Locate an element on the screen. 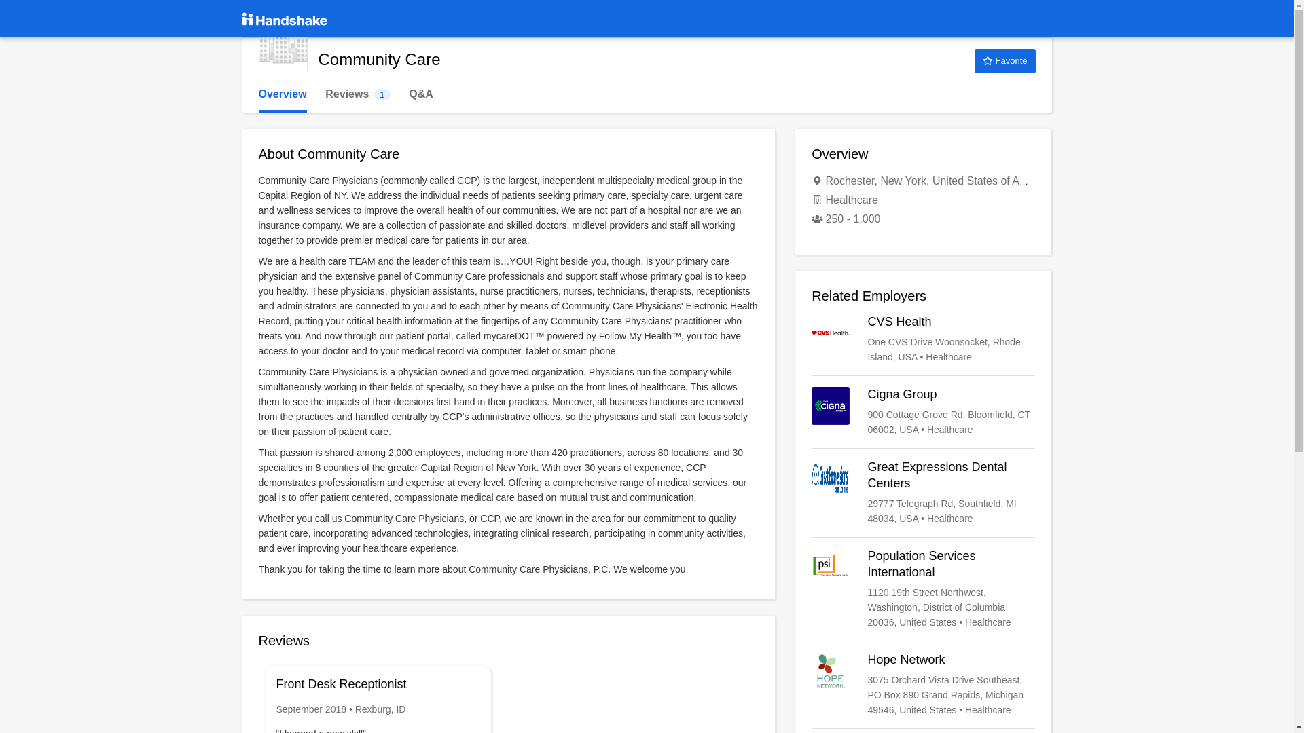  CVS Health is located at coordinates (923, 411).